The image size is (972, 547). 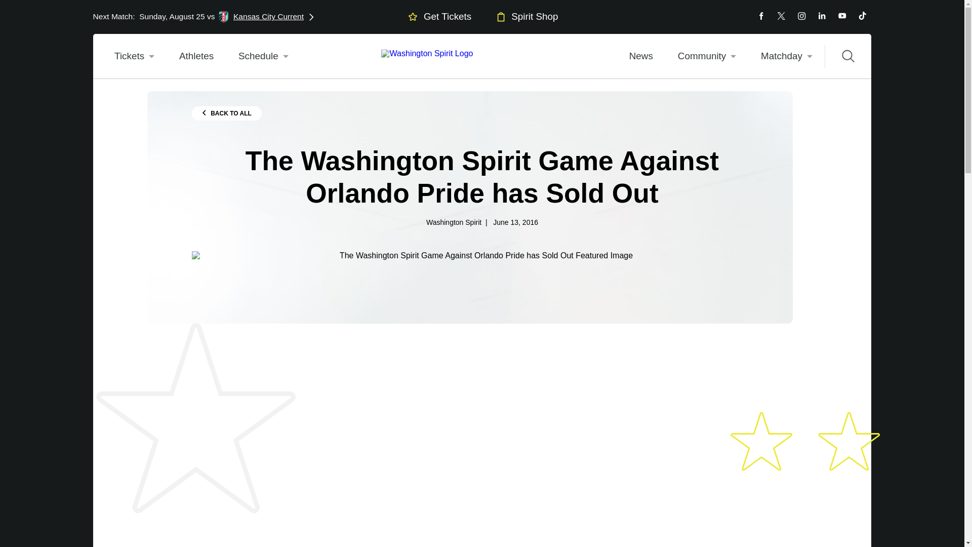 I want to click on Schedule, so click(x=525, y=16).